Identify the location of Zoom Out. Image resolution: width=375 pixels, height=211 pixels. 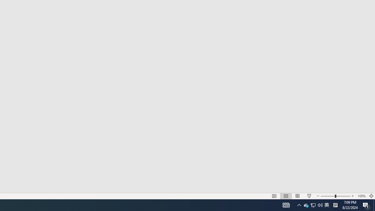
(328, 196).